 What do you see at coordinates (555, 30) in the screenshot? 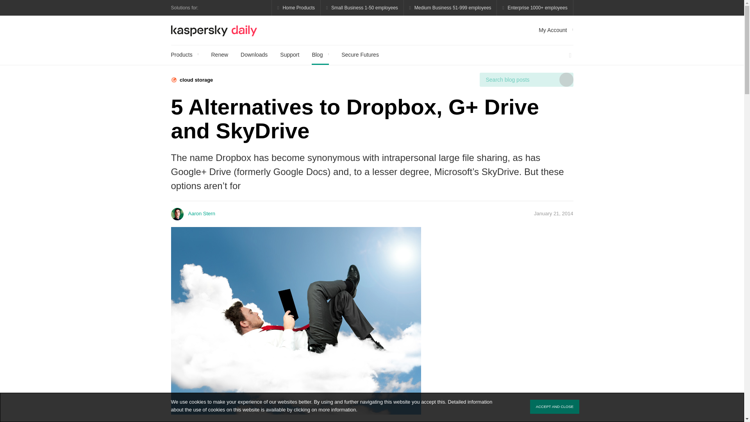
I see `My Account` at bounding box center [555, 30].